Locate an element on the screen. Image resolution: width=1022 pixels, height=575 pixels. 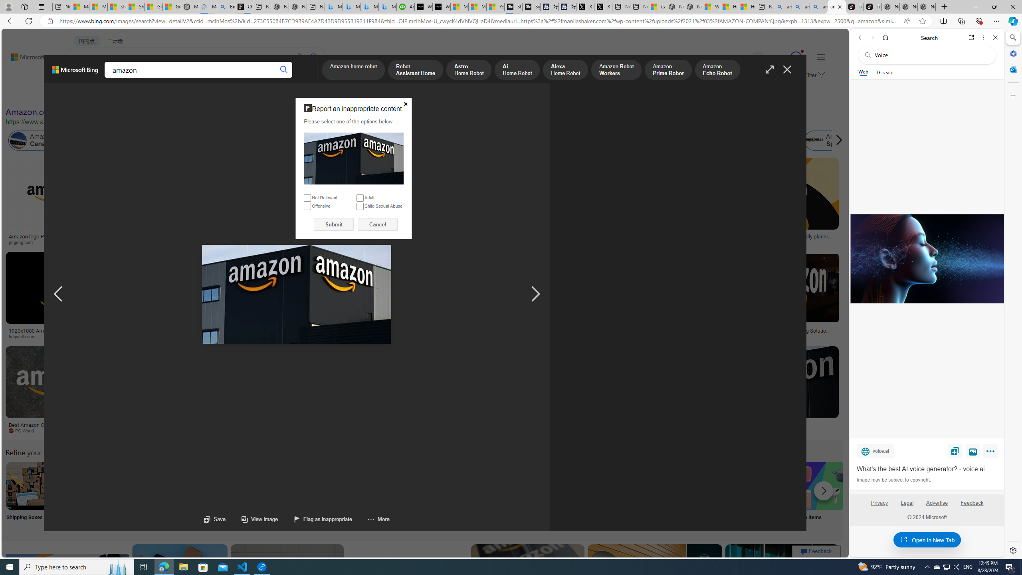
Visa Card Login is located at coordinates (768, 496).